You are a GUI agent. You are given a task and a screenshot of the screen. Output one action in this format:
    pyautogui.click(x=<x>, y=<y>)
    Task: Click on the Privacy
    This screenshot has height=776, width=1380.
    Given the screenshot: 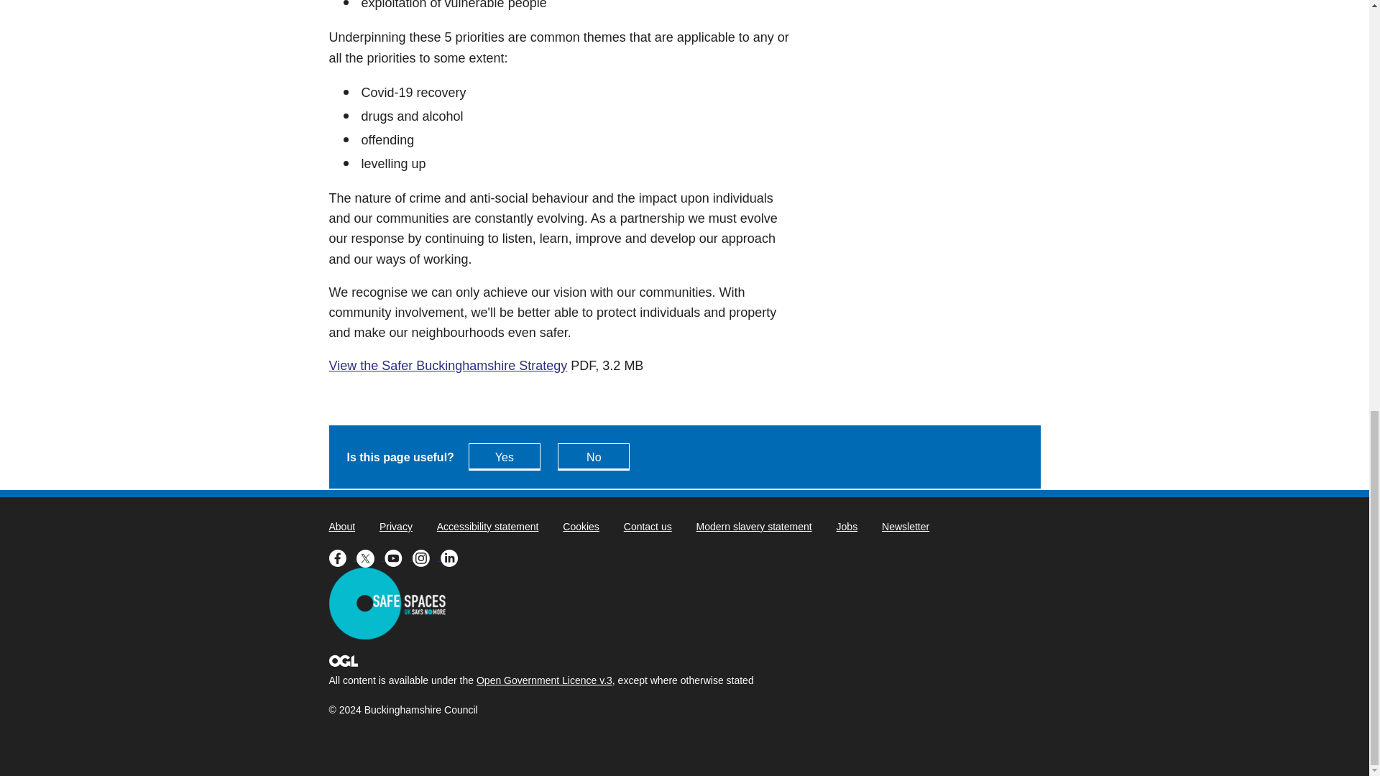 What is the action you would take?
    pyautogui.click(x=396, y=526)
    